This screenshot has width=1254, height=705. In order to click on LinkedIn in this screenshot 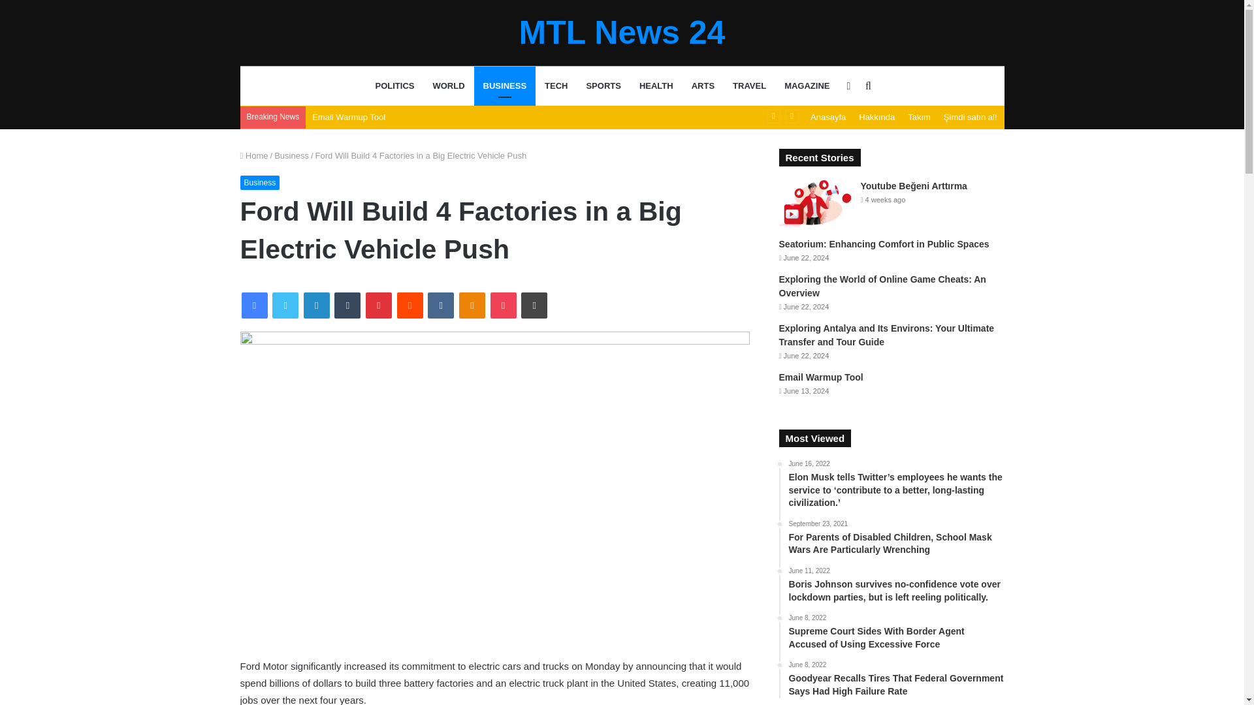, I will do `click(316, 305)`.